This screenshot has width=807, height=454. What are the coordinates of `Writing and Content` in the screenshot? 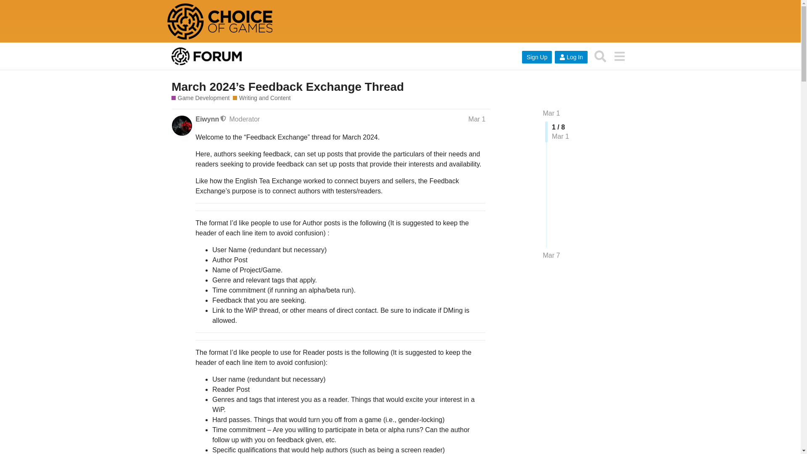 It's located at (261, 98).